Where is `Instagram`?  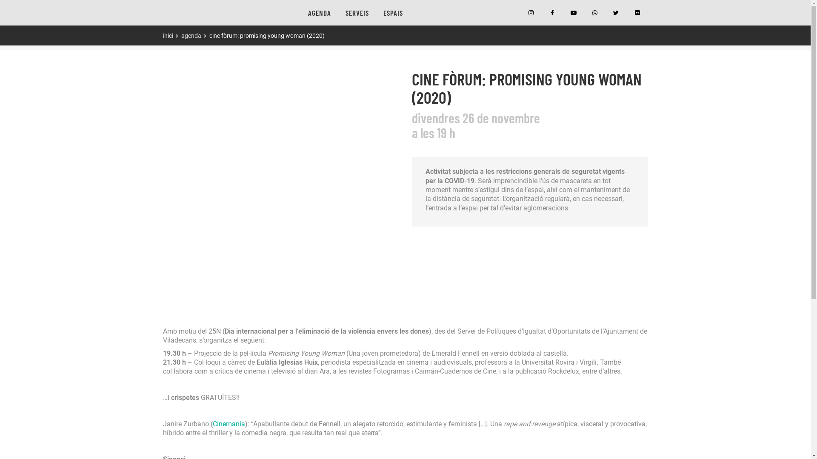 Instagram is located at coordinates (531, 13).